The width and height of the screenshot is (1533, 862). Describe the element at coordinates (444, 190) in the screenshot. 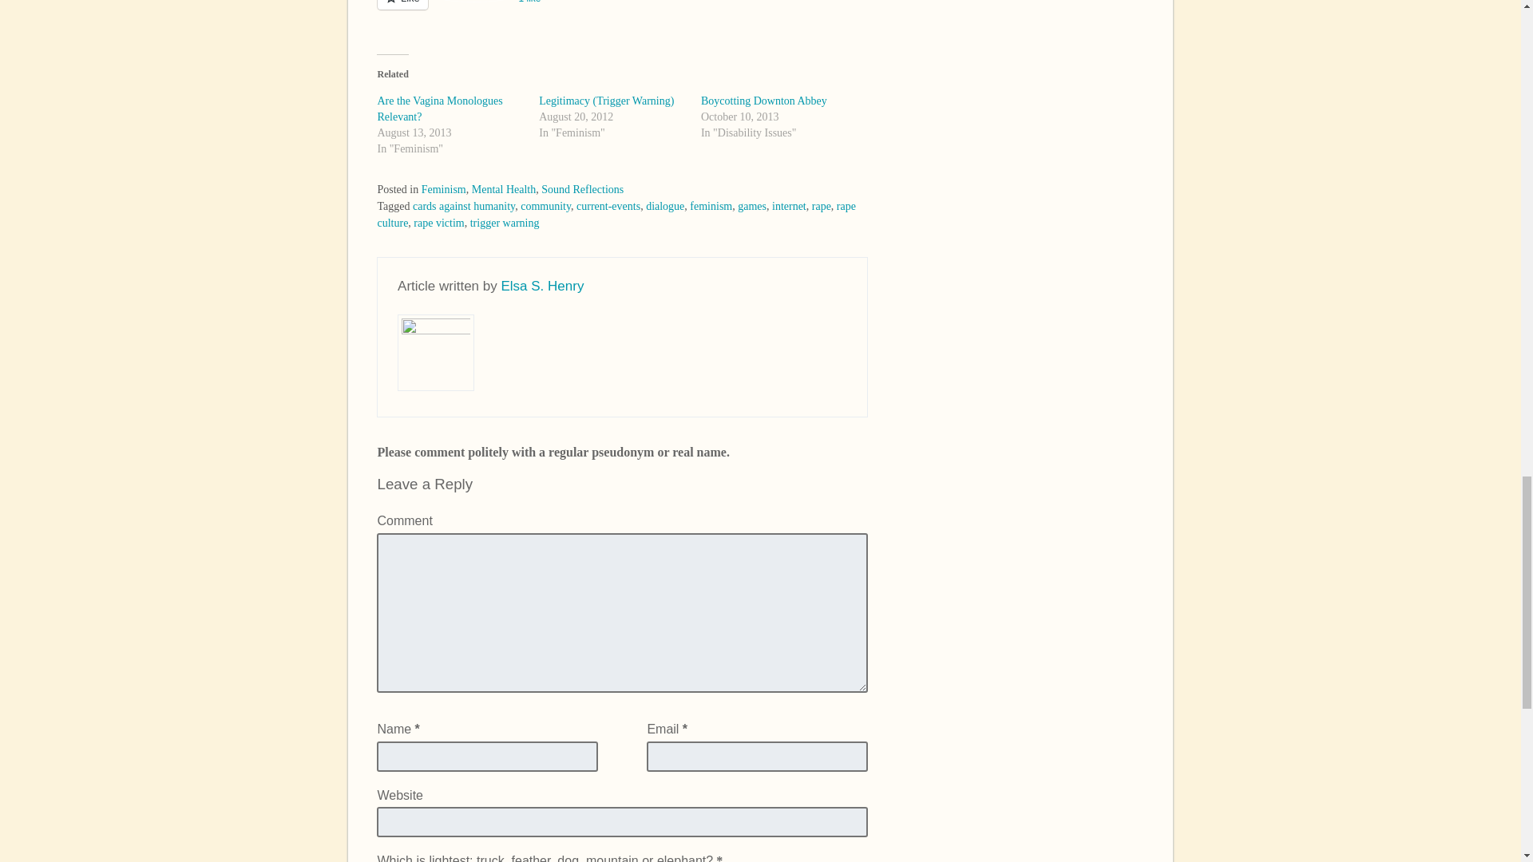

I see `Feminism` at that location.